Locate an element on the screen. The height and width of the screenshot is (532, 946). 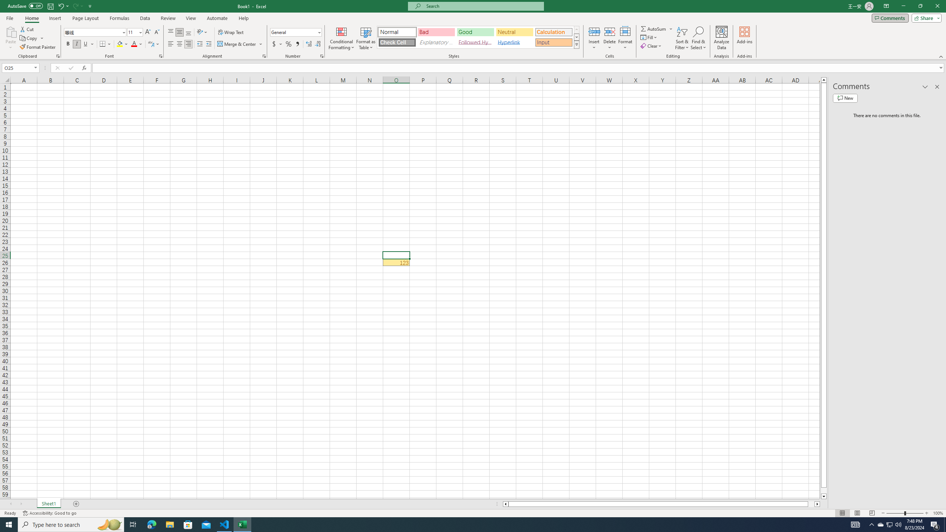
Merge & Center is located at coordinates (240, 44).